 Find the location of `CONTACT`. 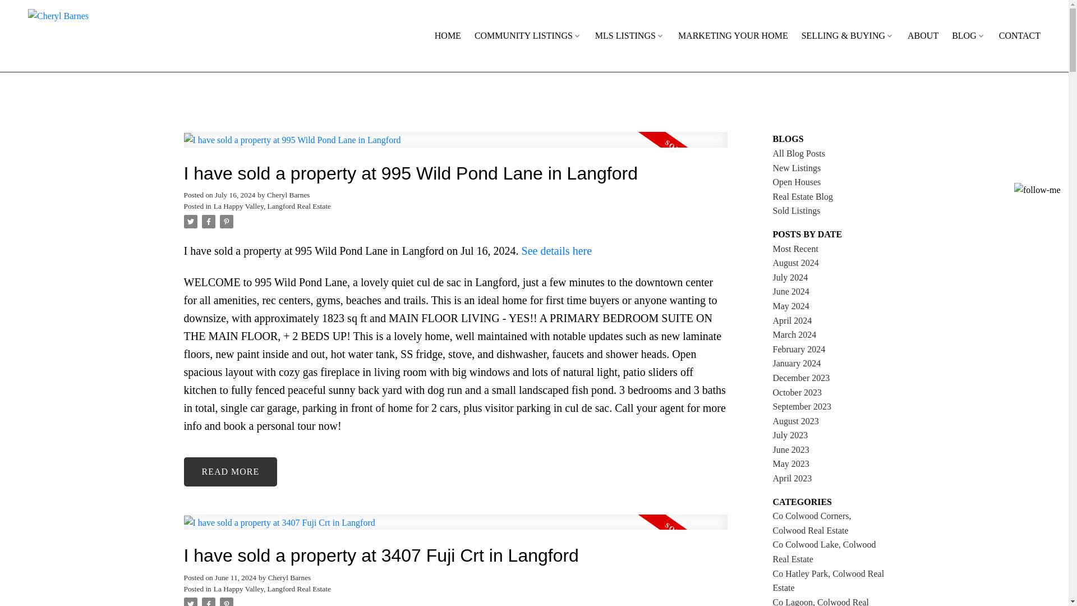

CONTACT is located at coordinates (1020, 36).